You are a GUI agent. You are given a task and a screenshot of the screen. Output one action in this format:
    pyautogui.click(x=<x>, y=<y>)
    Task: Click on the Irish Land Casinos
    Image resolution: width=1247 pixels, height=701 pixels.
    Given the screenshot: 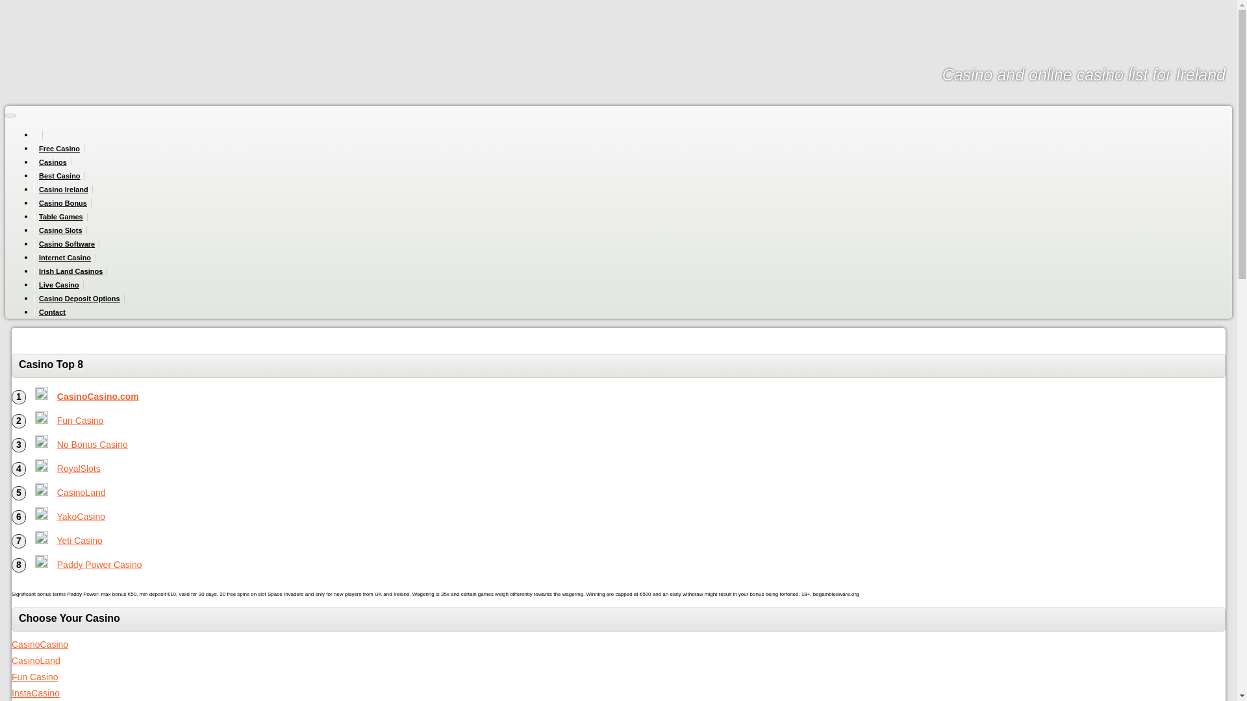 What is the action you would take?
    pyautogui.click(x=71, y=271)
    